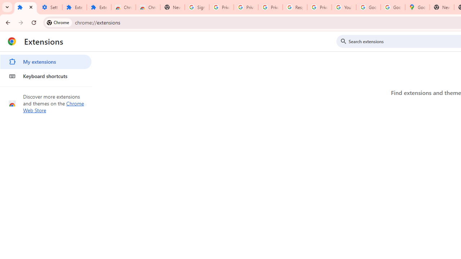 The width and height of the screenshot is (461, 259). What do you see at coordinates (54, 106) in the screenshot?
I see `Chrome Web Store` at bounding box center [54, 106].